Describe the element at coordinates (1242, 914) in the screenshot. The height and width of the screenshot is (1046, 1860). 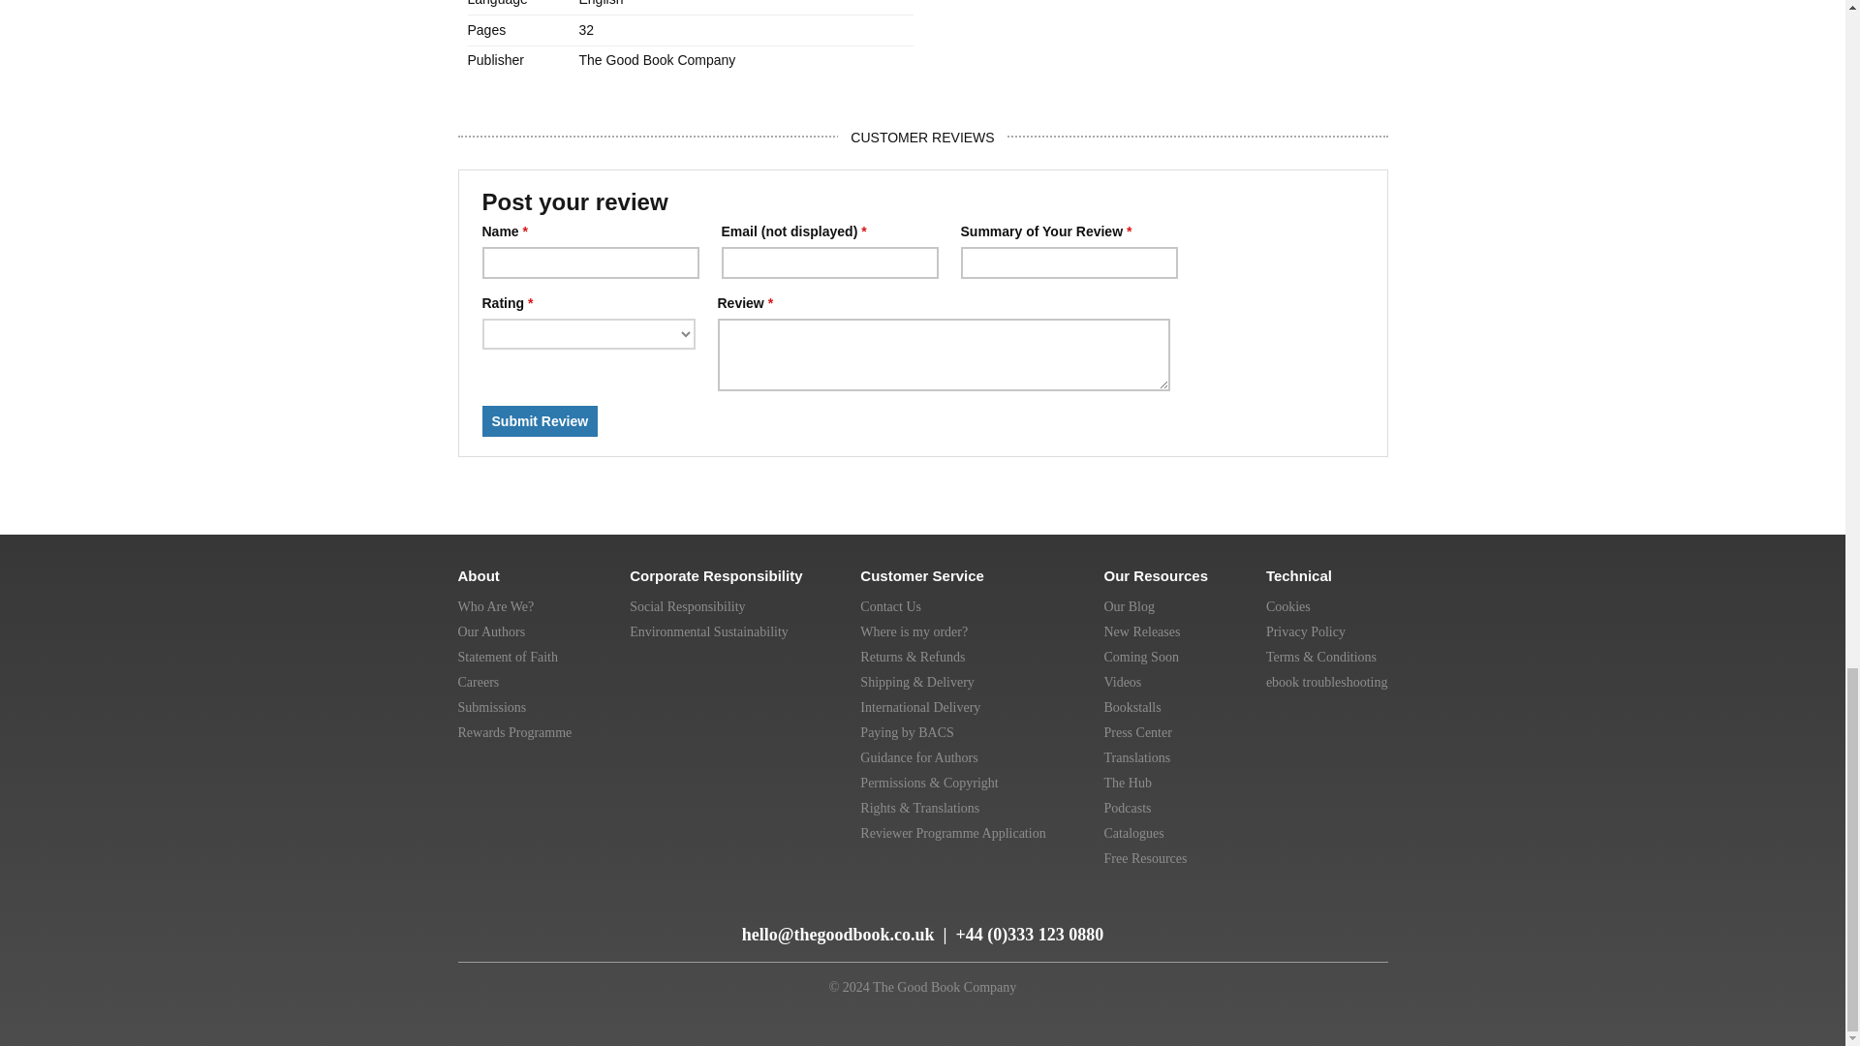
I see `Go to US Website` at that location.